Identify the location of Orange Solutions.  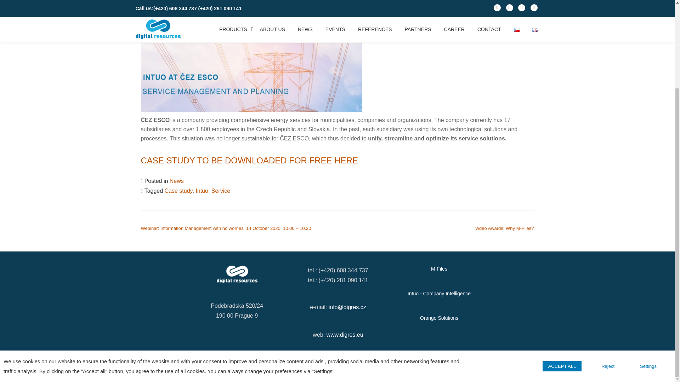
(439, 318).